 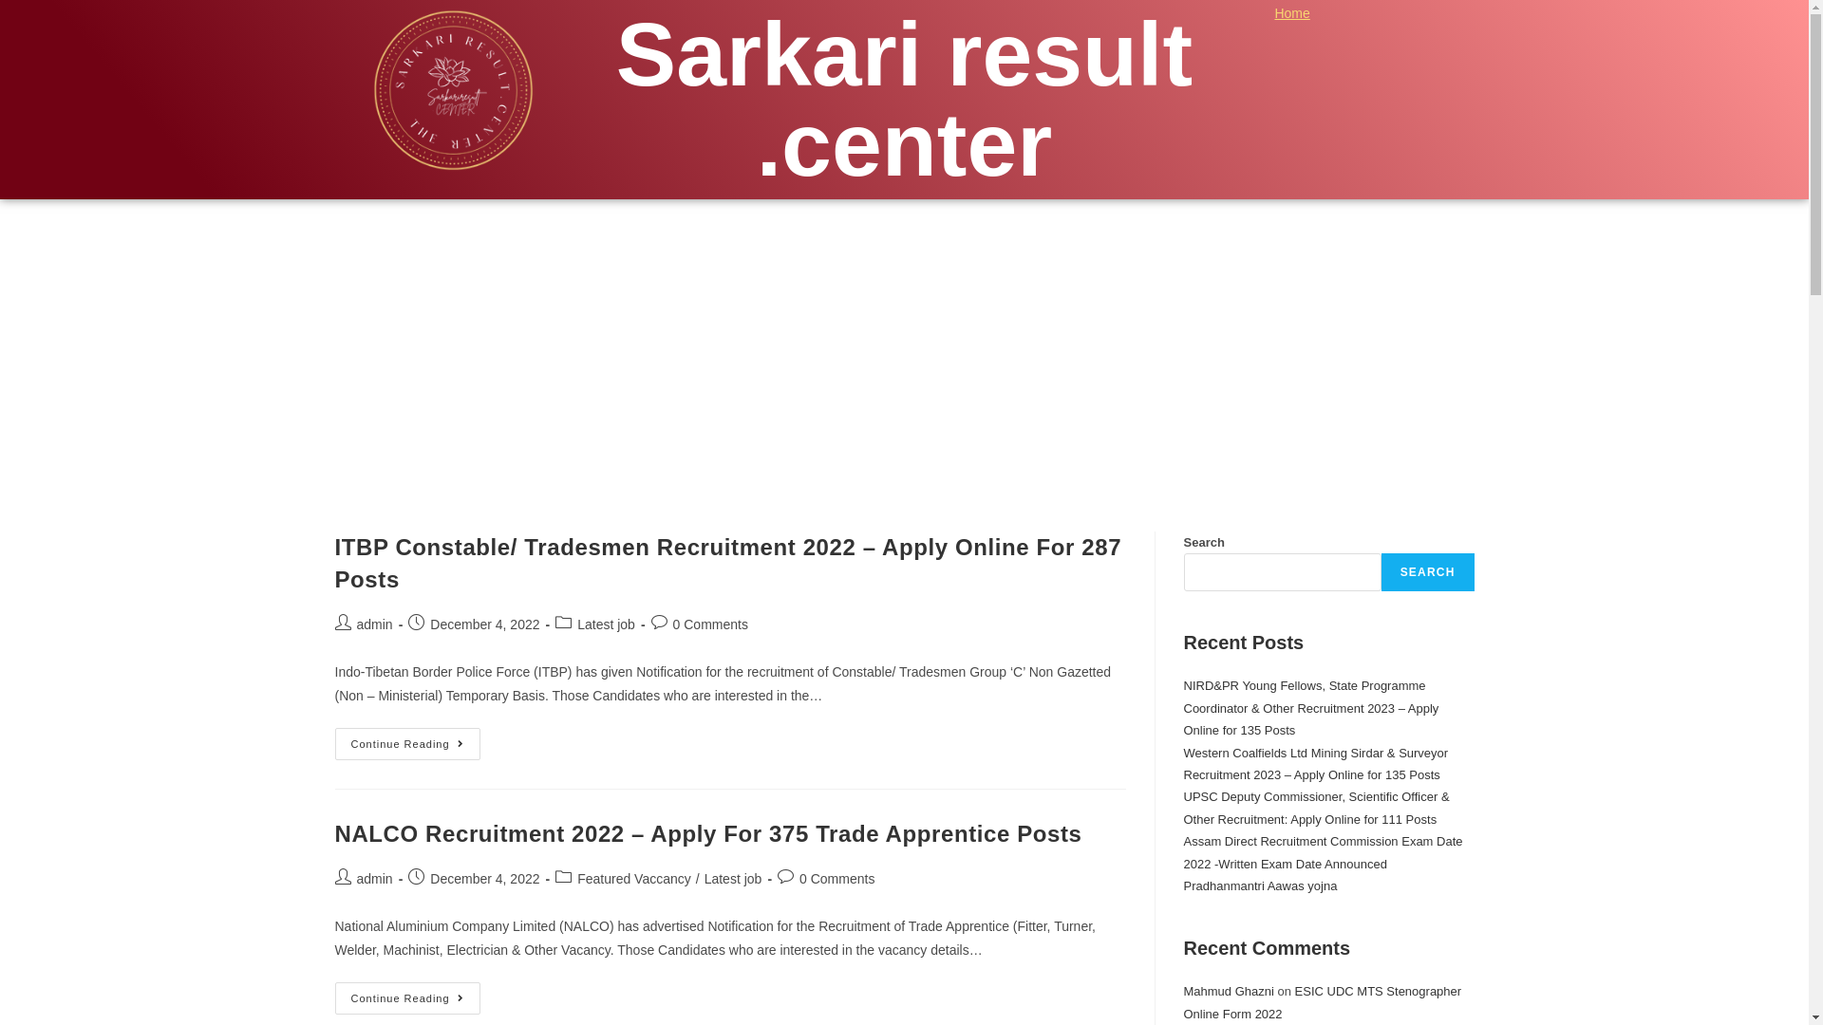 What do you see at coordinates (904, 342) in the screenshot?
I see `Advertisement` at bounding box center [904, 342].